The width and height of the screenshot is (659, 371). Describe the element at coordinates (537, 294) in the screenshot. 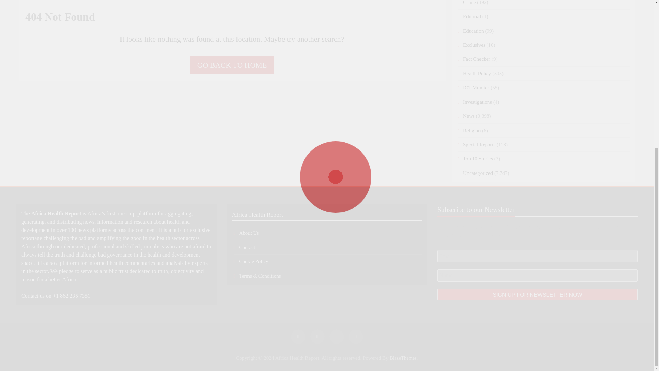

I see `SIGN UP FOR NEWSLETTER NOW` at that location.